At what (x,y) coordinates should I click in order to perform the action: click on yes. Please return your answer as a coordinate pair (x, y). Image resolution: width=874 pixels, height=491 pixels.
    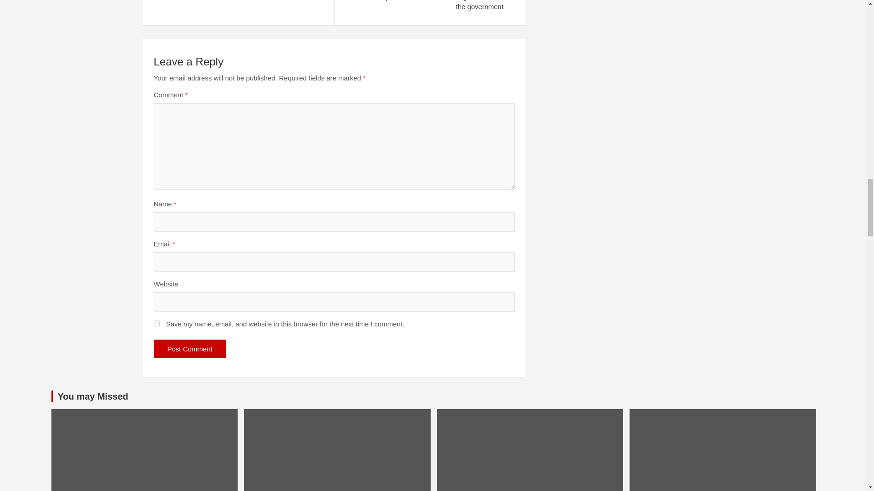
    Looking at the image, I should click on (157, 324).